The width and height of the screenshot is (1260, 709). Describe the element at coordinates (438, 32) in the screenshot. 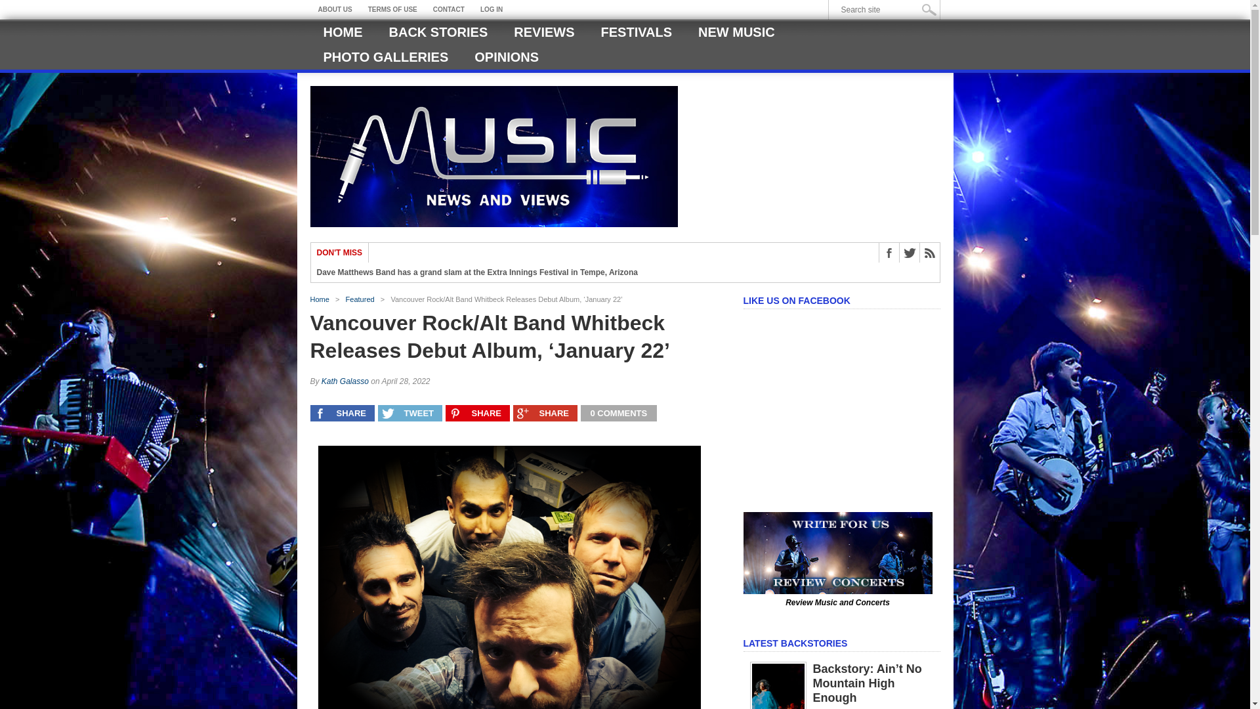

I see `BACK STORIES` at that location.